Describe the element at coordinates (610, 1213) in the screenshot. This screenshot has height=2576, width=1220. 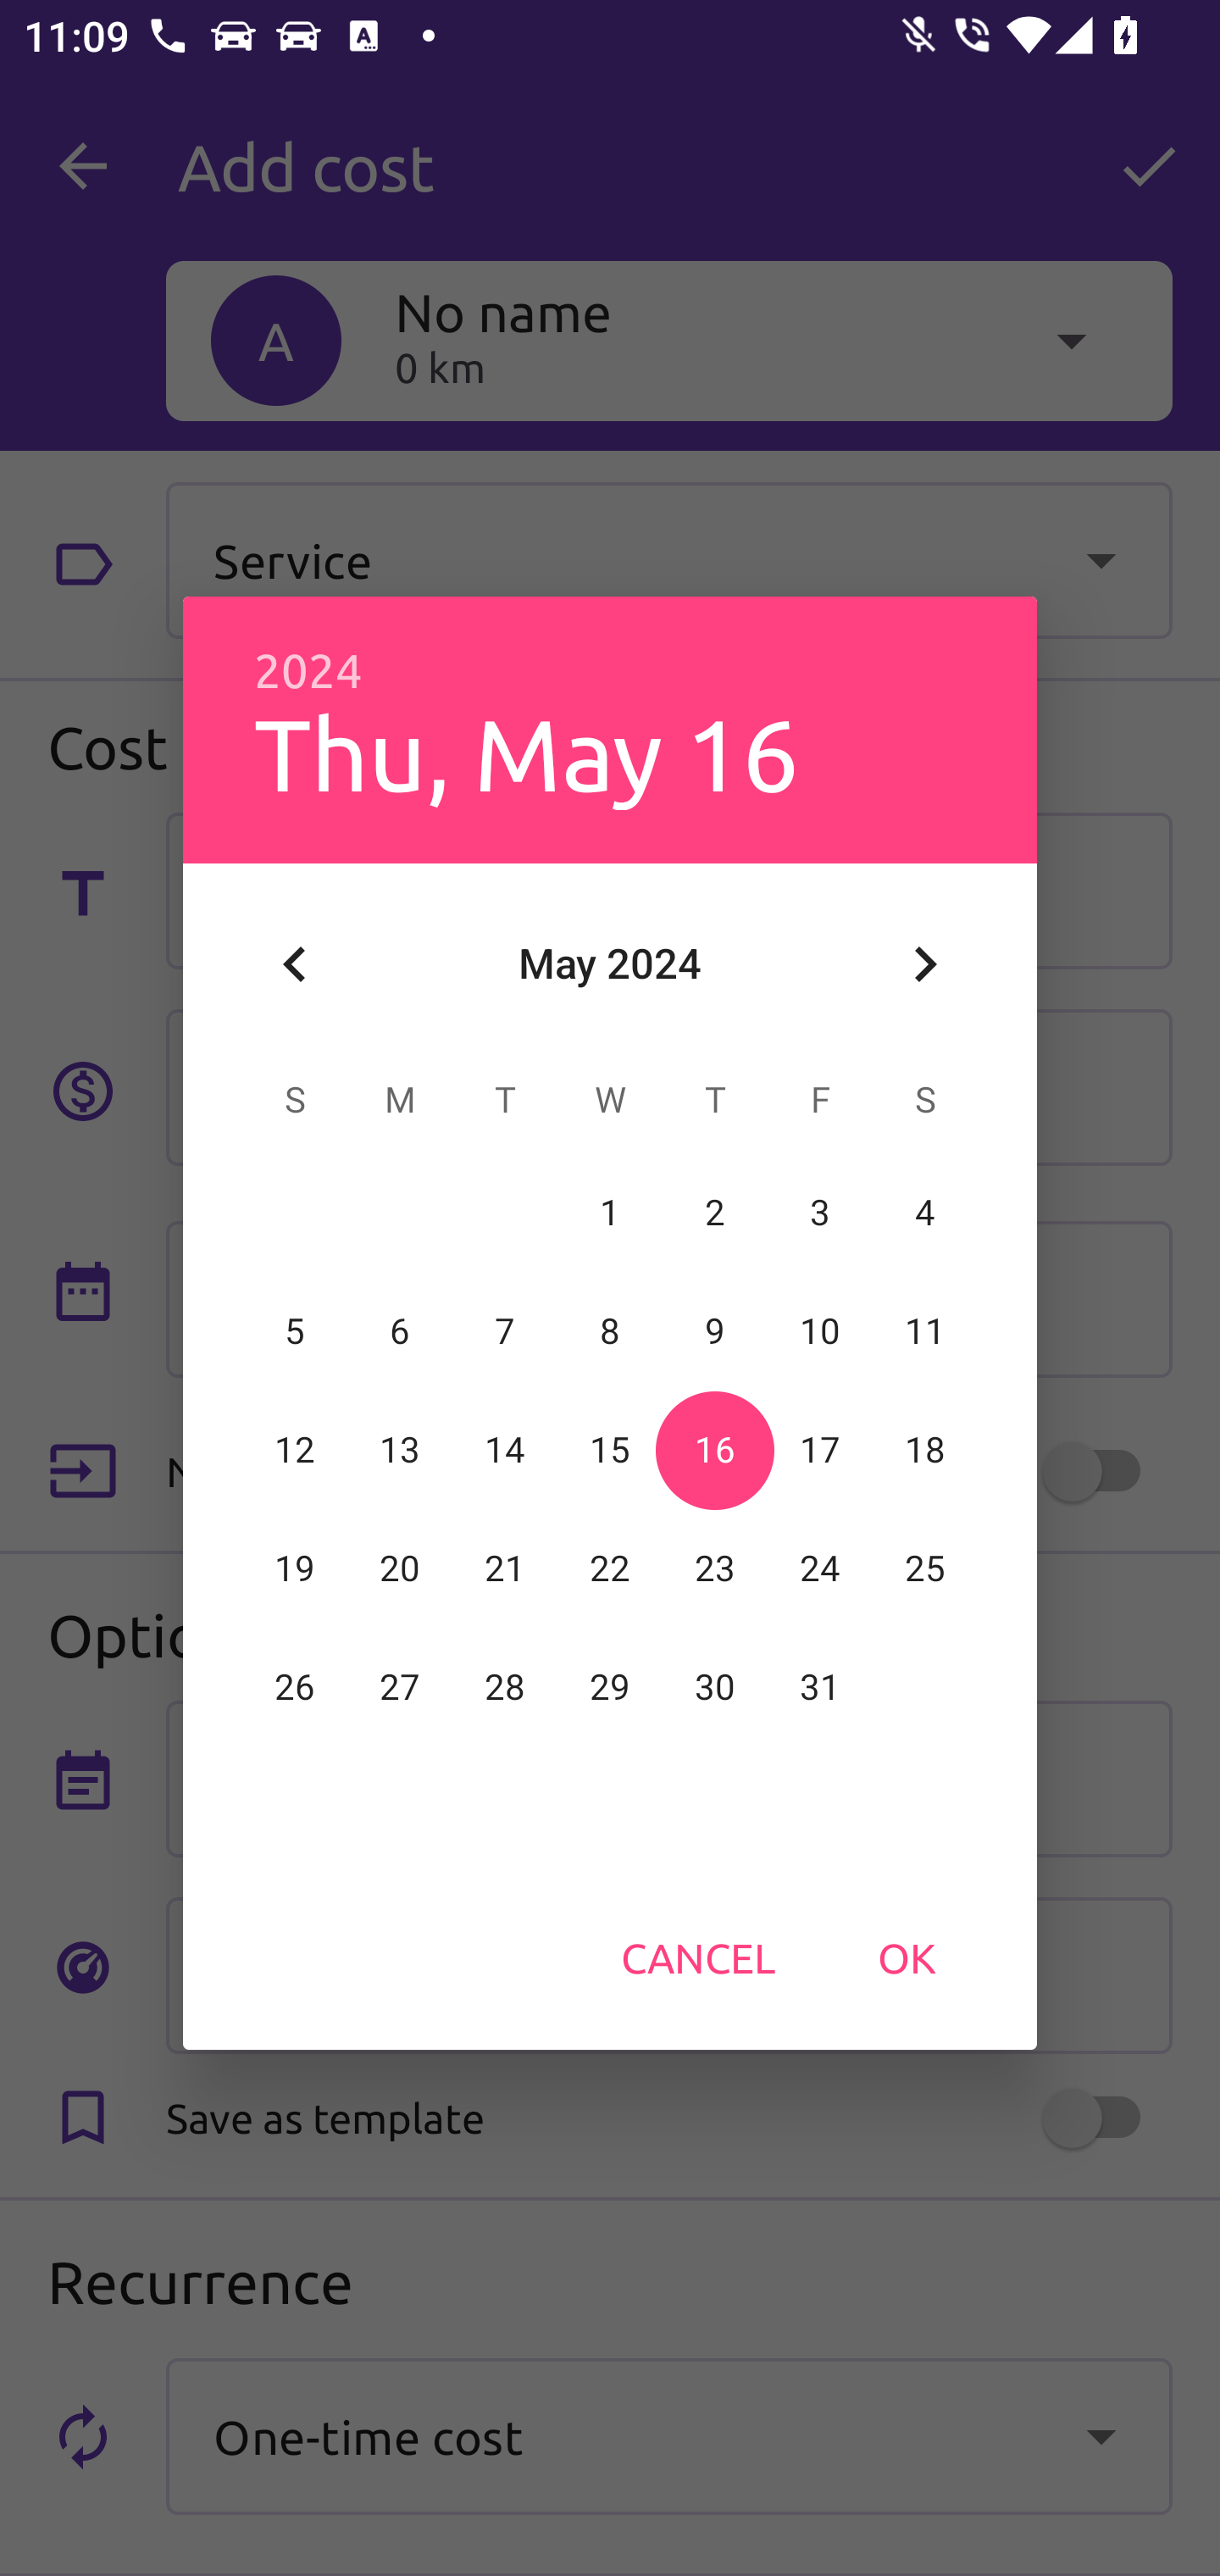
I see `1 01 May 2024` at that location.